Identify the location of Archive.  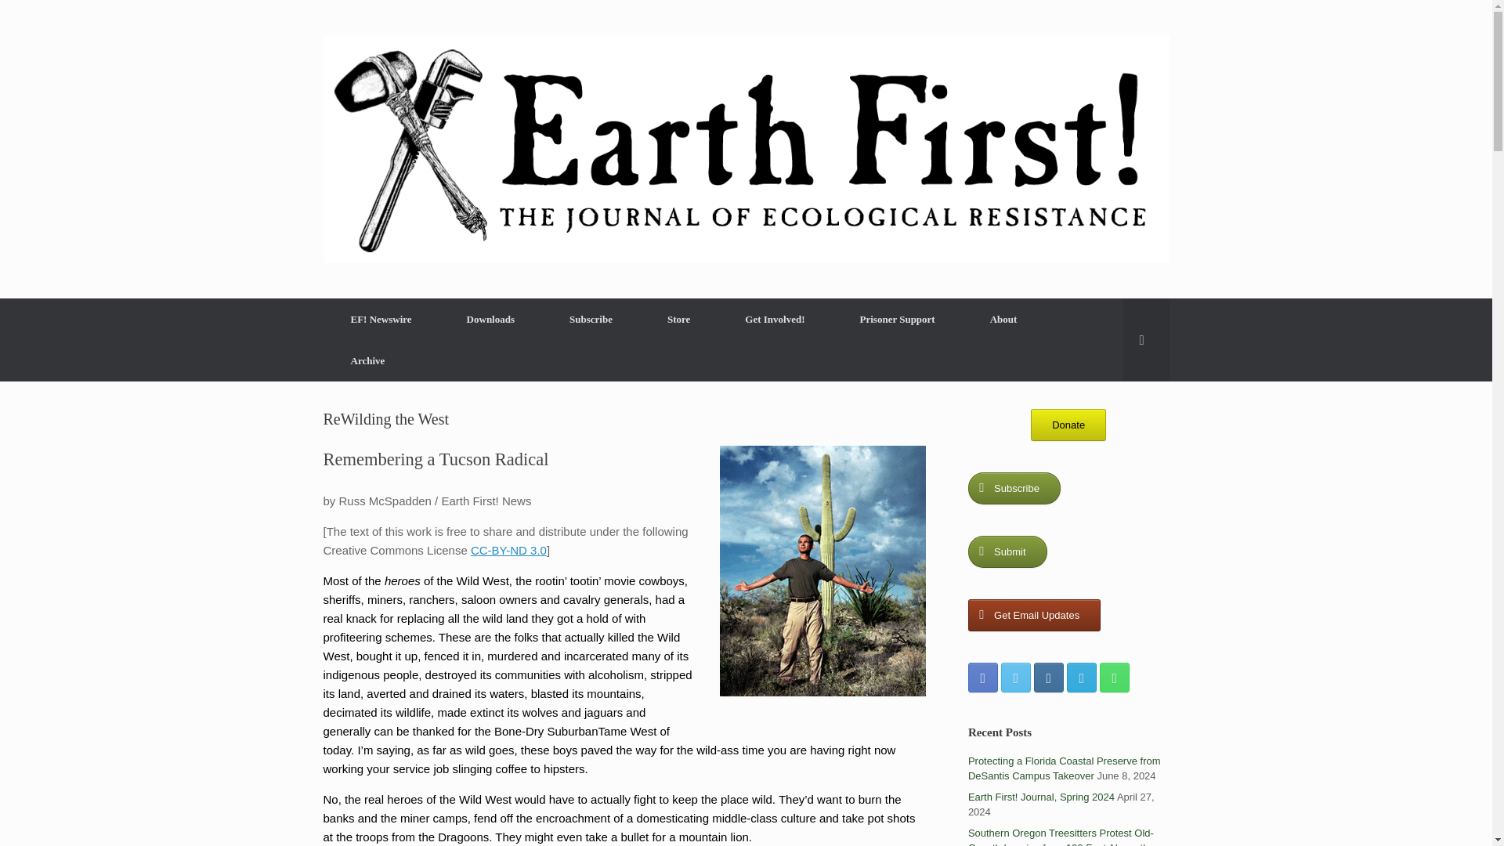
(367, 360).